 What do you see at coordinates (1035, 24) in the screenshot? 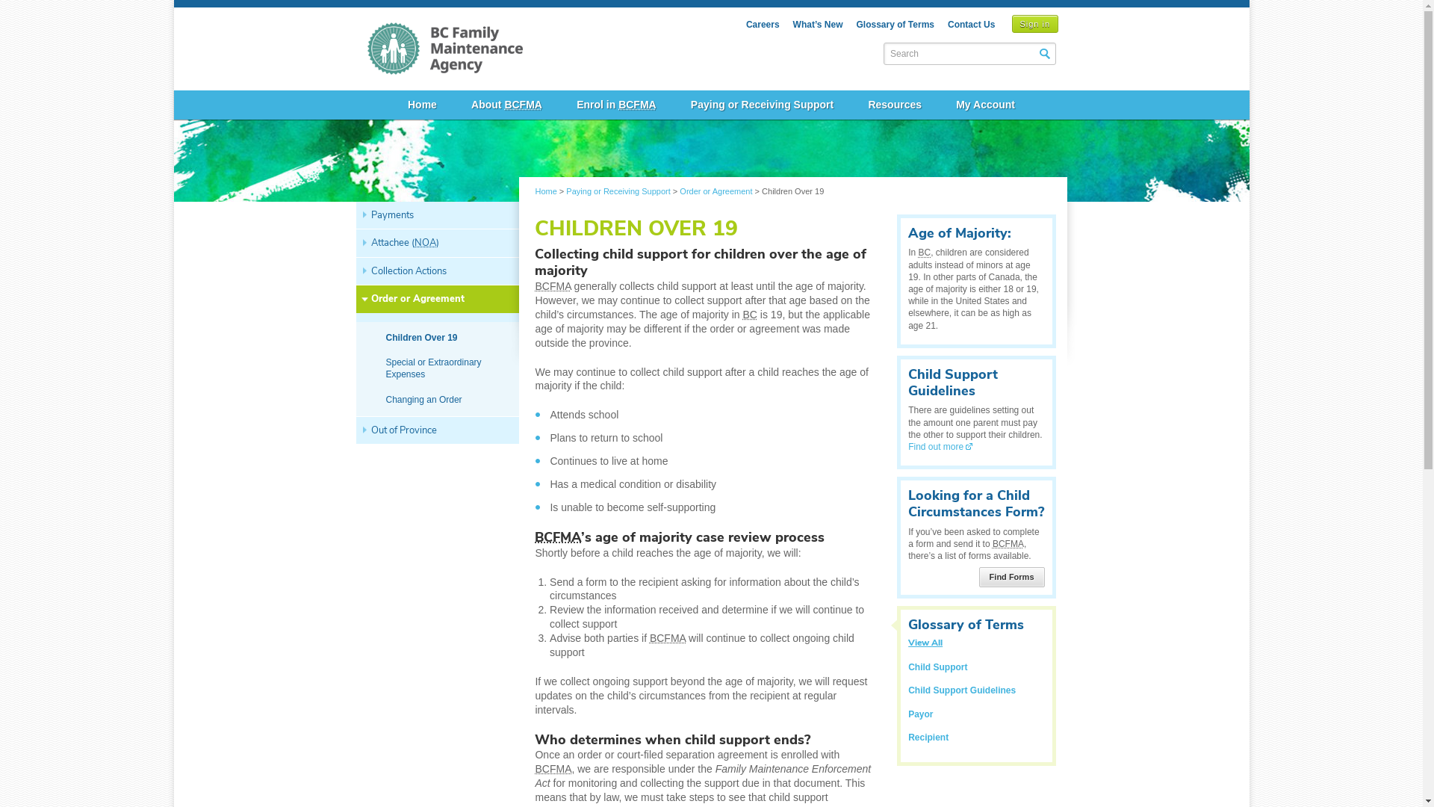
I see `Sign in` at bounding box center [1035, 24].